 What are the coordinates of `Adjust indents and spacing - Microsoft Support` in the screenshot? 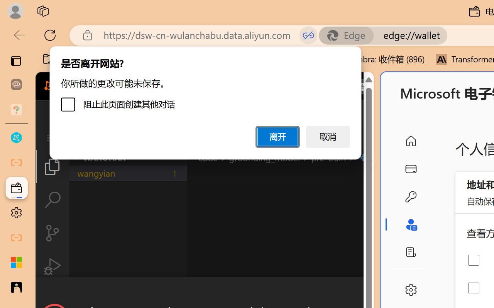 It's located at (16, 263).